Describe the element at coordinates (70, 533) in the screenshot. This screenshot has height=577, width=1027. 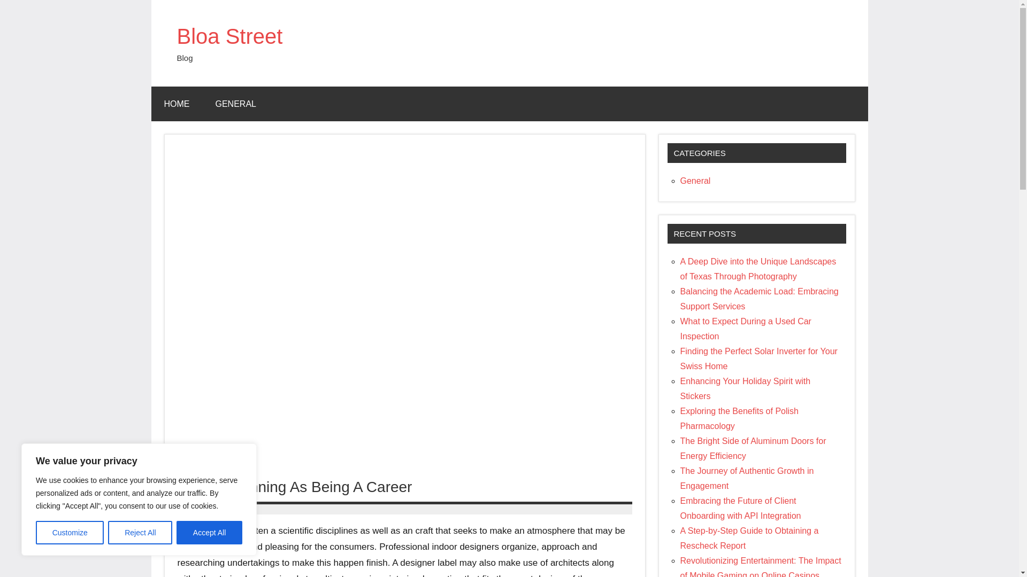
I see `Customize` at that location.